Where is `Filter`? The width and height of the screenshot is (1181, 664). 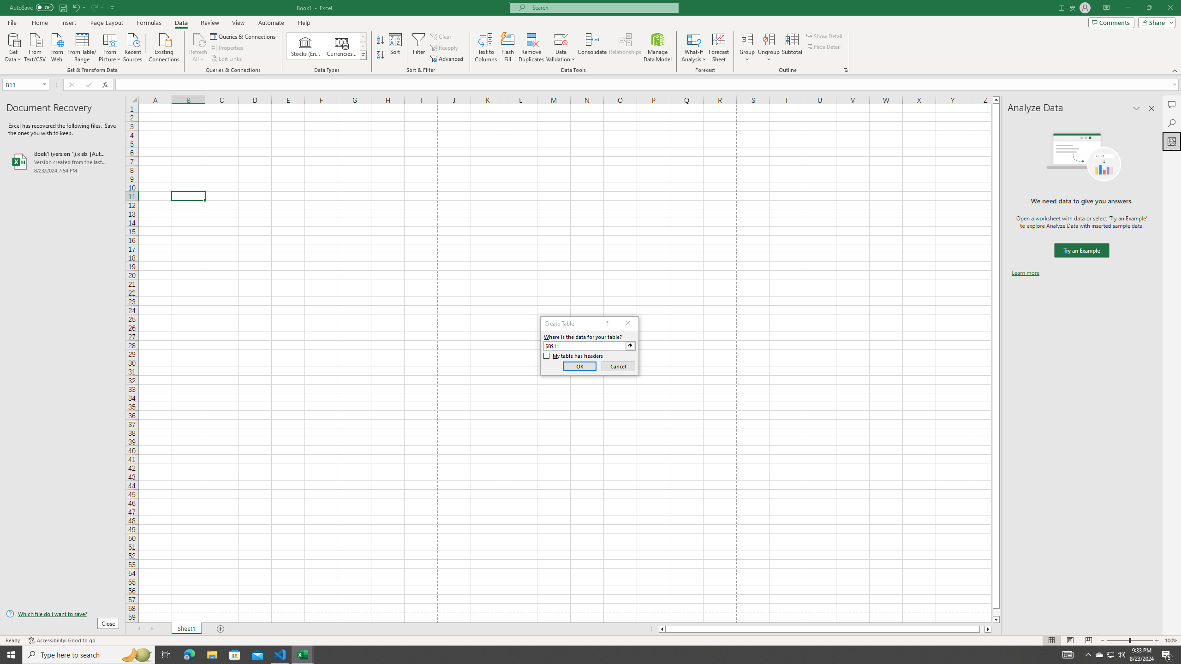 Filter is located at coordinates (418, 47).